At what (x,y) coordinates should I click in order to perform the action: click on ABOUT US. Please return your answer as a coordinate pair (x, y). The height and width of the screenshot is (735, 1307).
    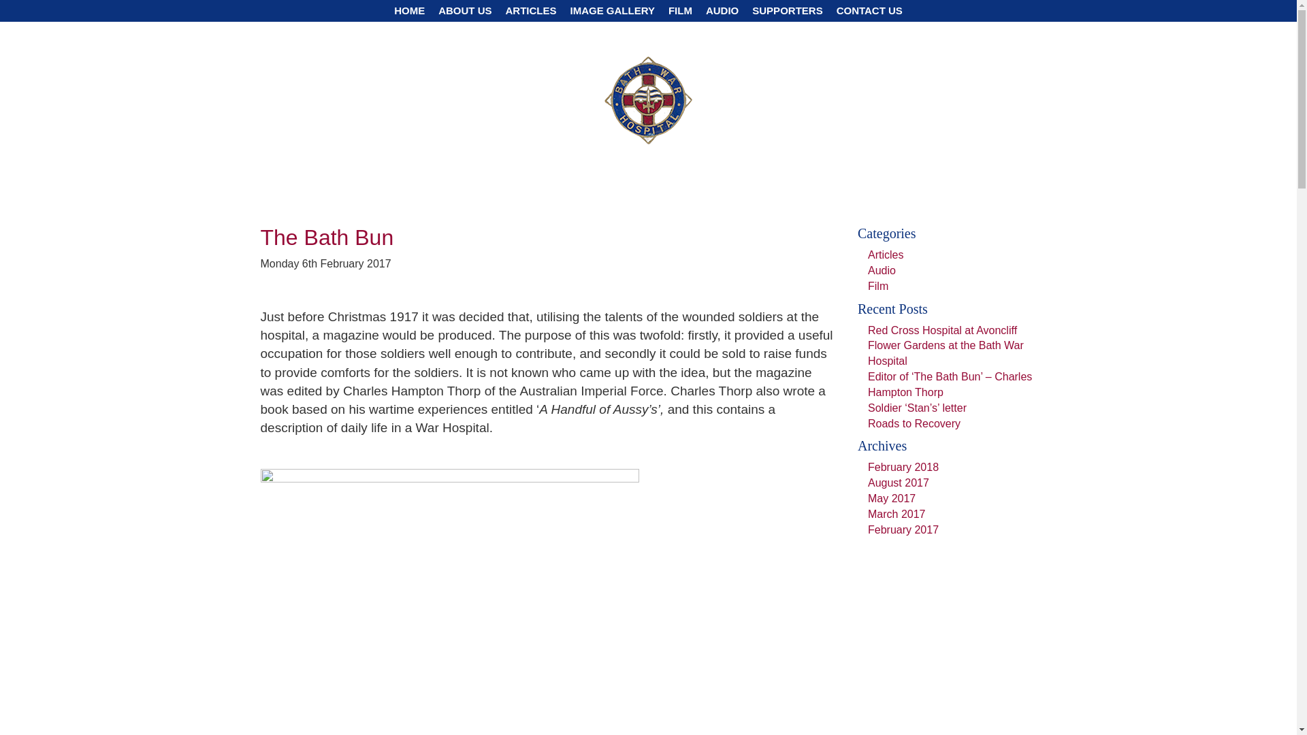
    Looking at the image, I should click on (465, 11).